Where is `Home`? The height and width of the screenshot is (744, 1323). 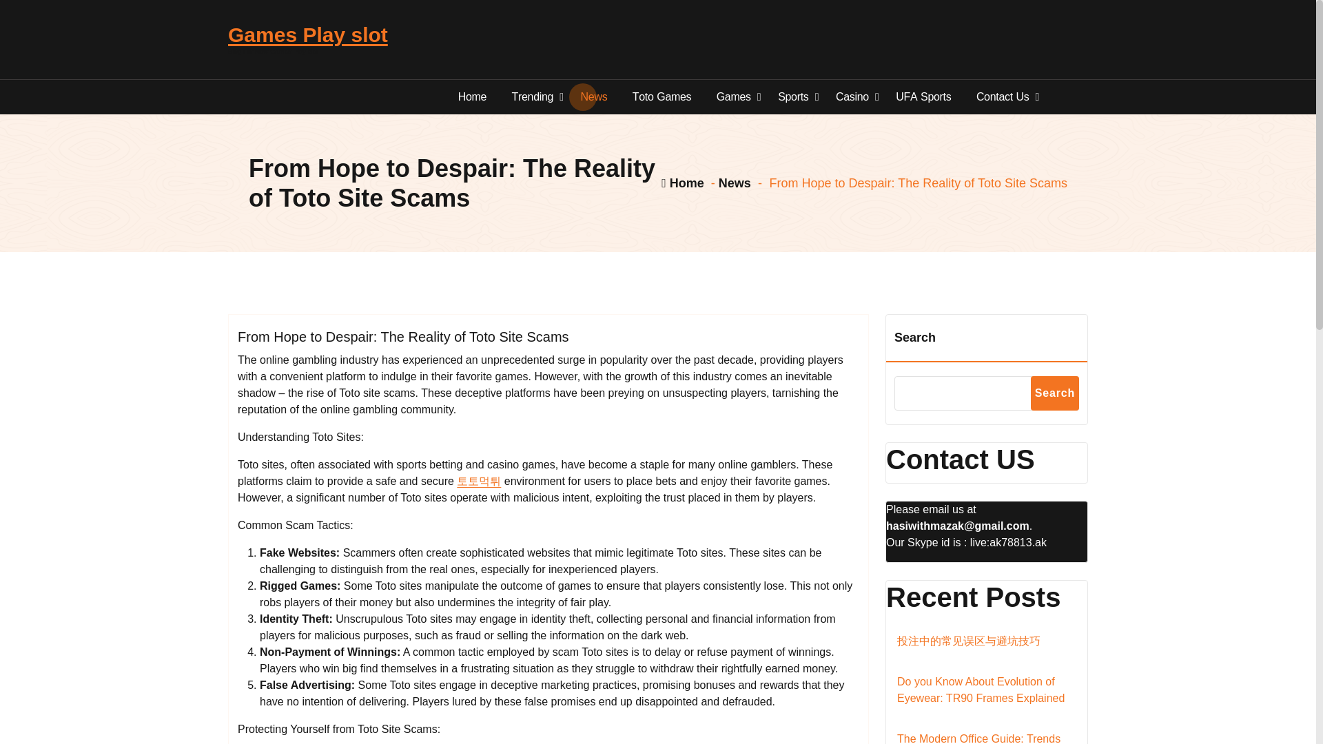
Home is located at coordinates (473, 96).